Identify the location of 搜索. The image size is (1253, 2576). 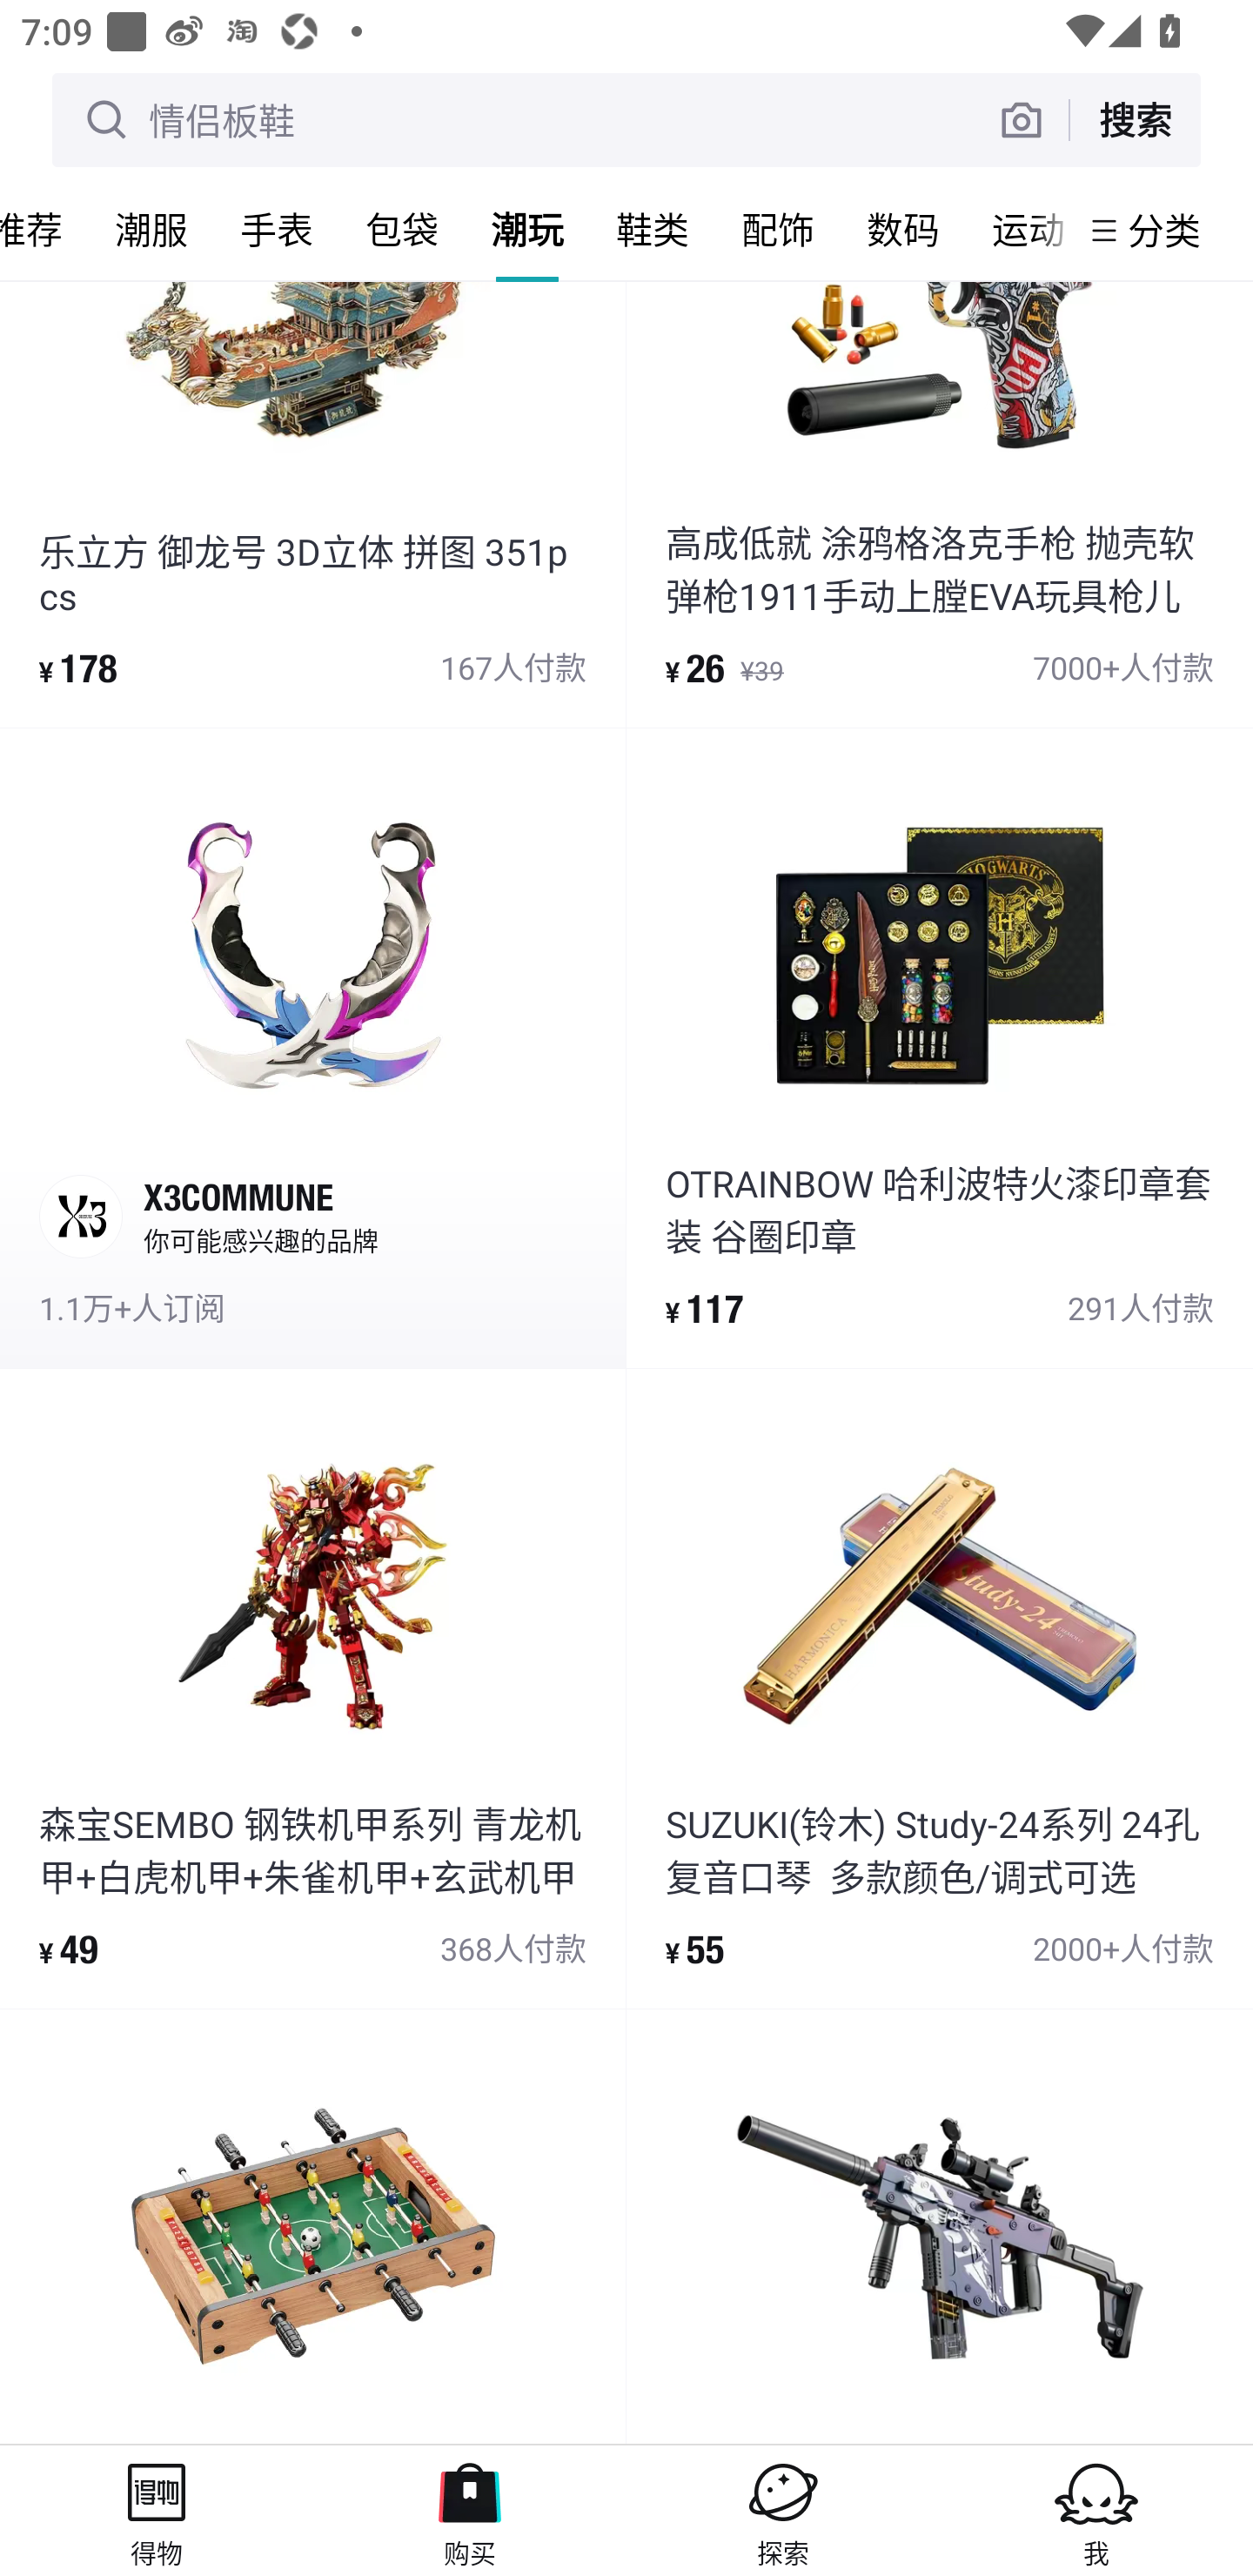
(1135, 119).